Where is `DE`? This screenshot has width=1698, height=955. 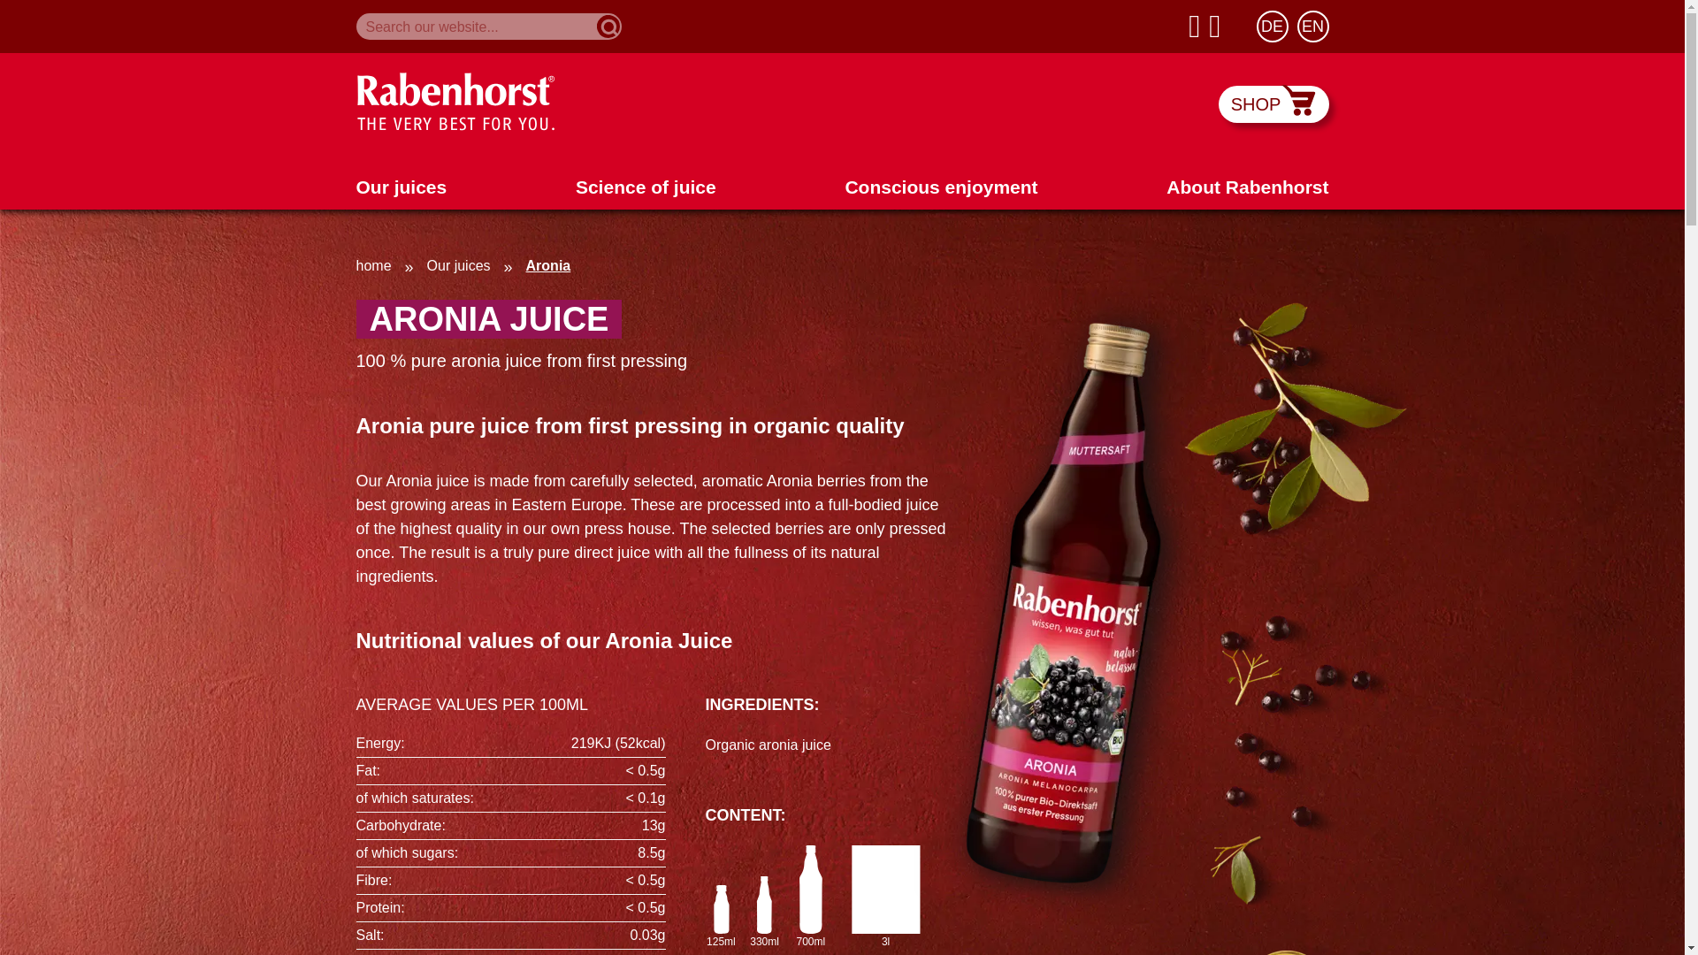
DE is located at coordinates (1272, 26).